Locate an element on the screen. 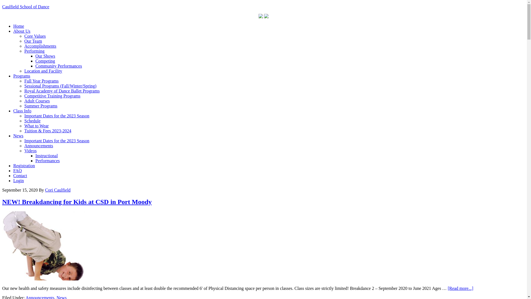 The image size is (531, 299). Adult Courses is located at coordinates (37, 101).